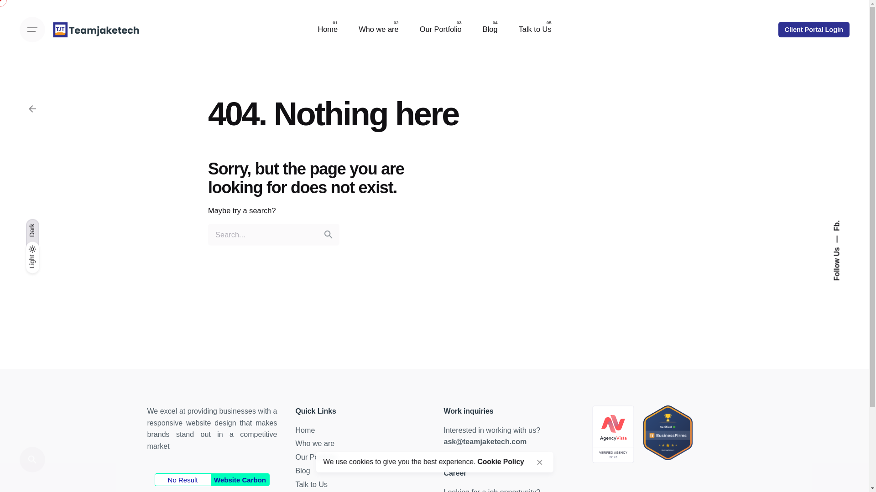 The height and width of the screenshot is (492, 876). I want to click on Blog, so click(303, 470).